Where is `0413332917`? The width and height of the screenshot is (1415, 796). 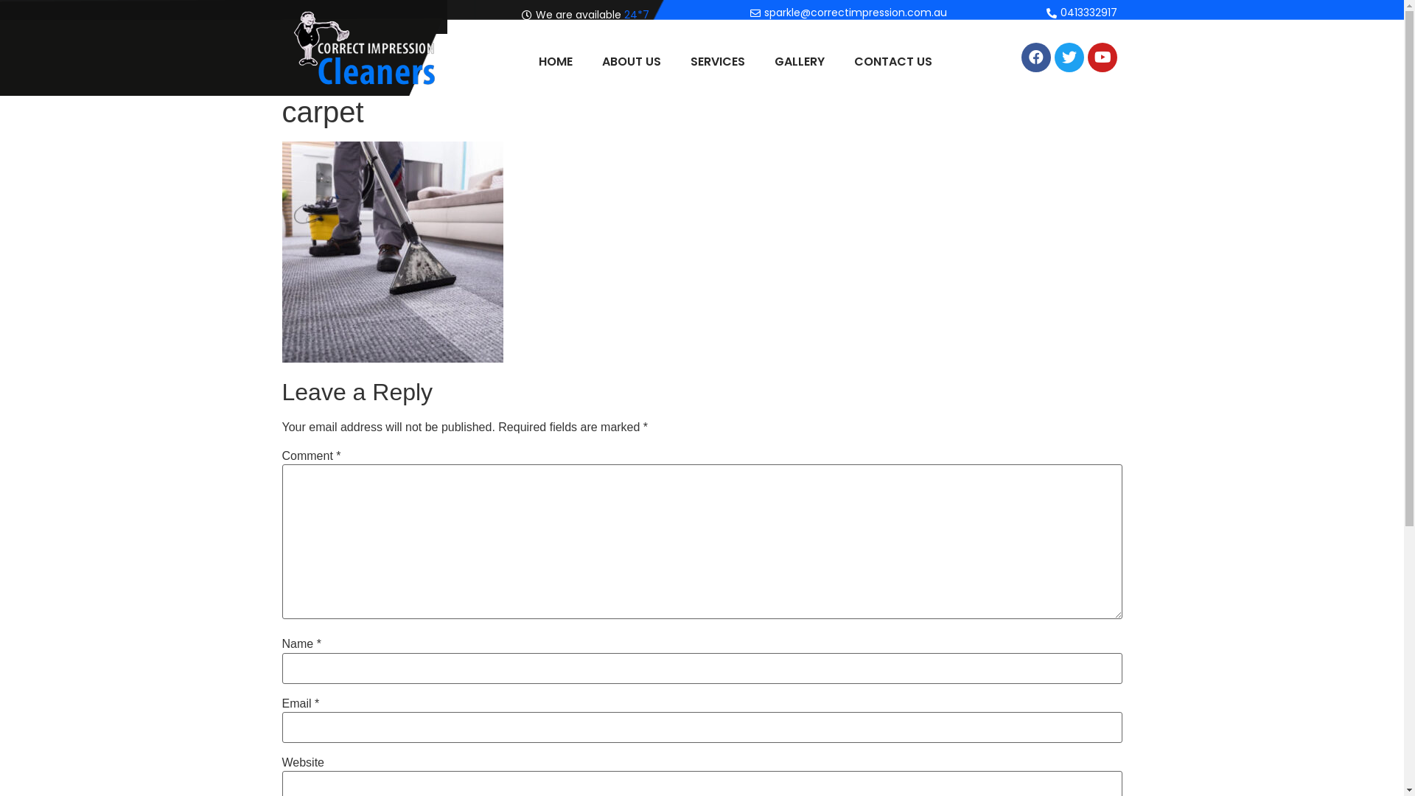 0413332917 is located at coordinates (1081, 13).